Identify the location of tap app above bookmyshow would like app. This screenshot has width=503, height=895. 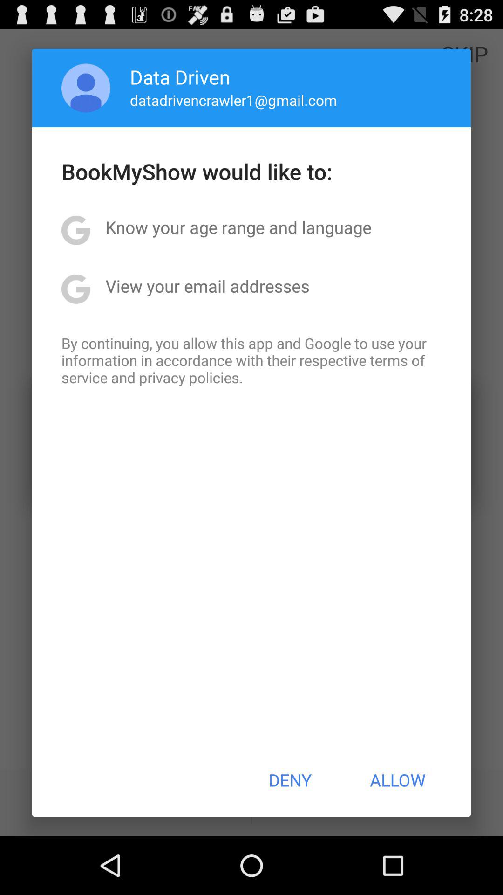
(233, 100).